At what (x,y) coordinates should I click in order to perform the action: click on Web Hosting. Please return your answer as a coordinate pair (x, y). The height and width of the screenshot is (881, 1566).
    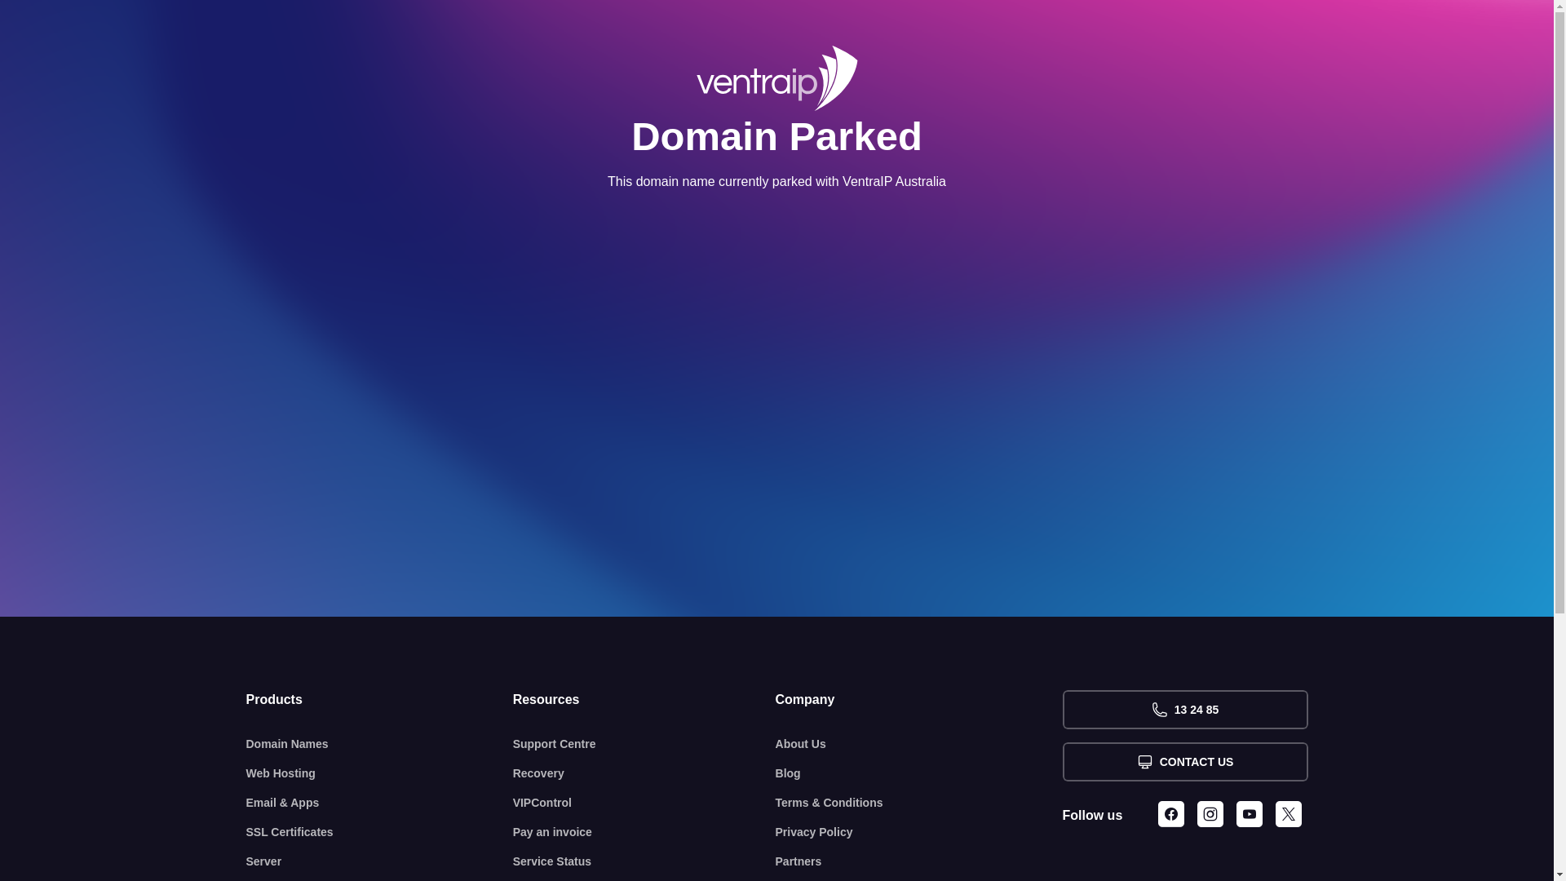
    Looking at the image, I should click on (380, 773).